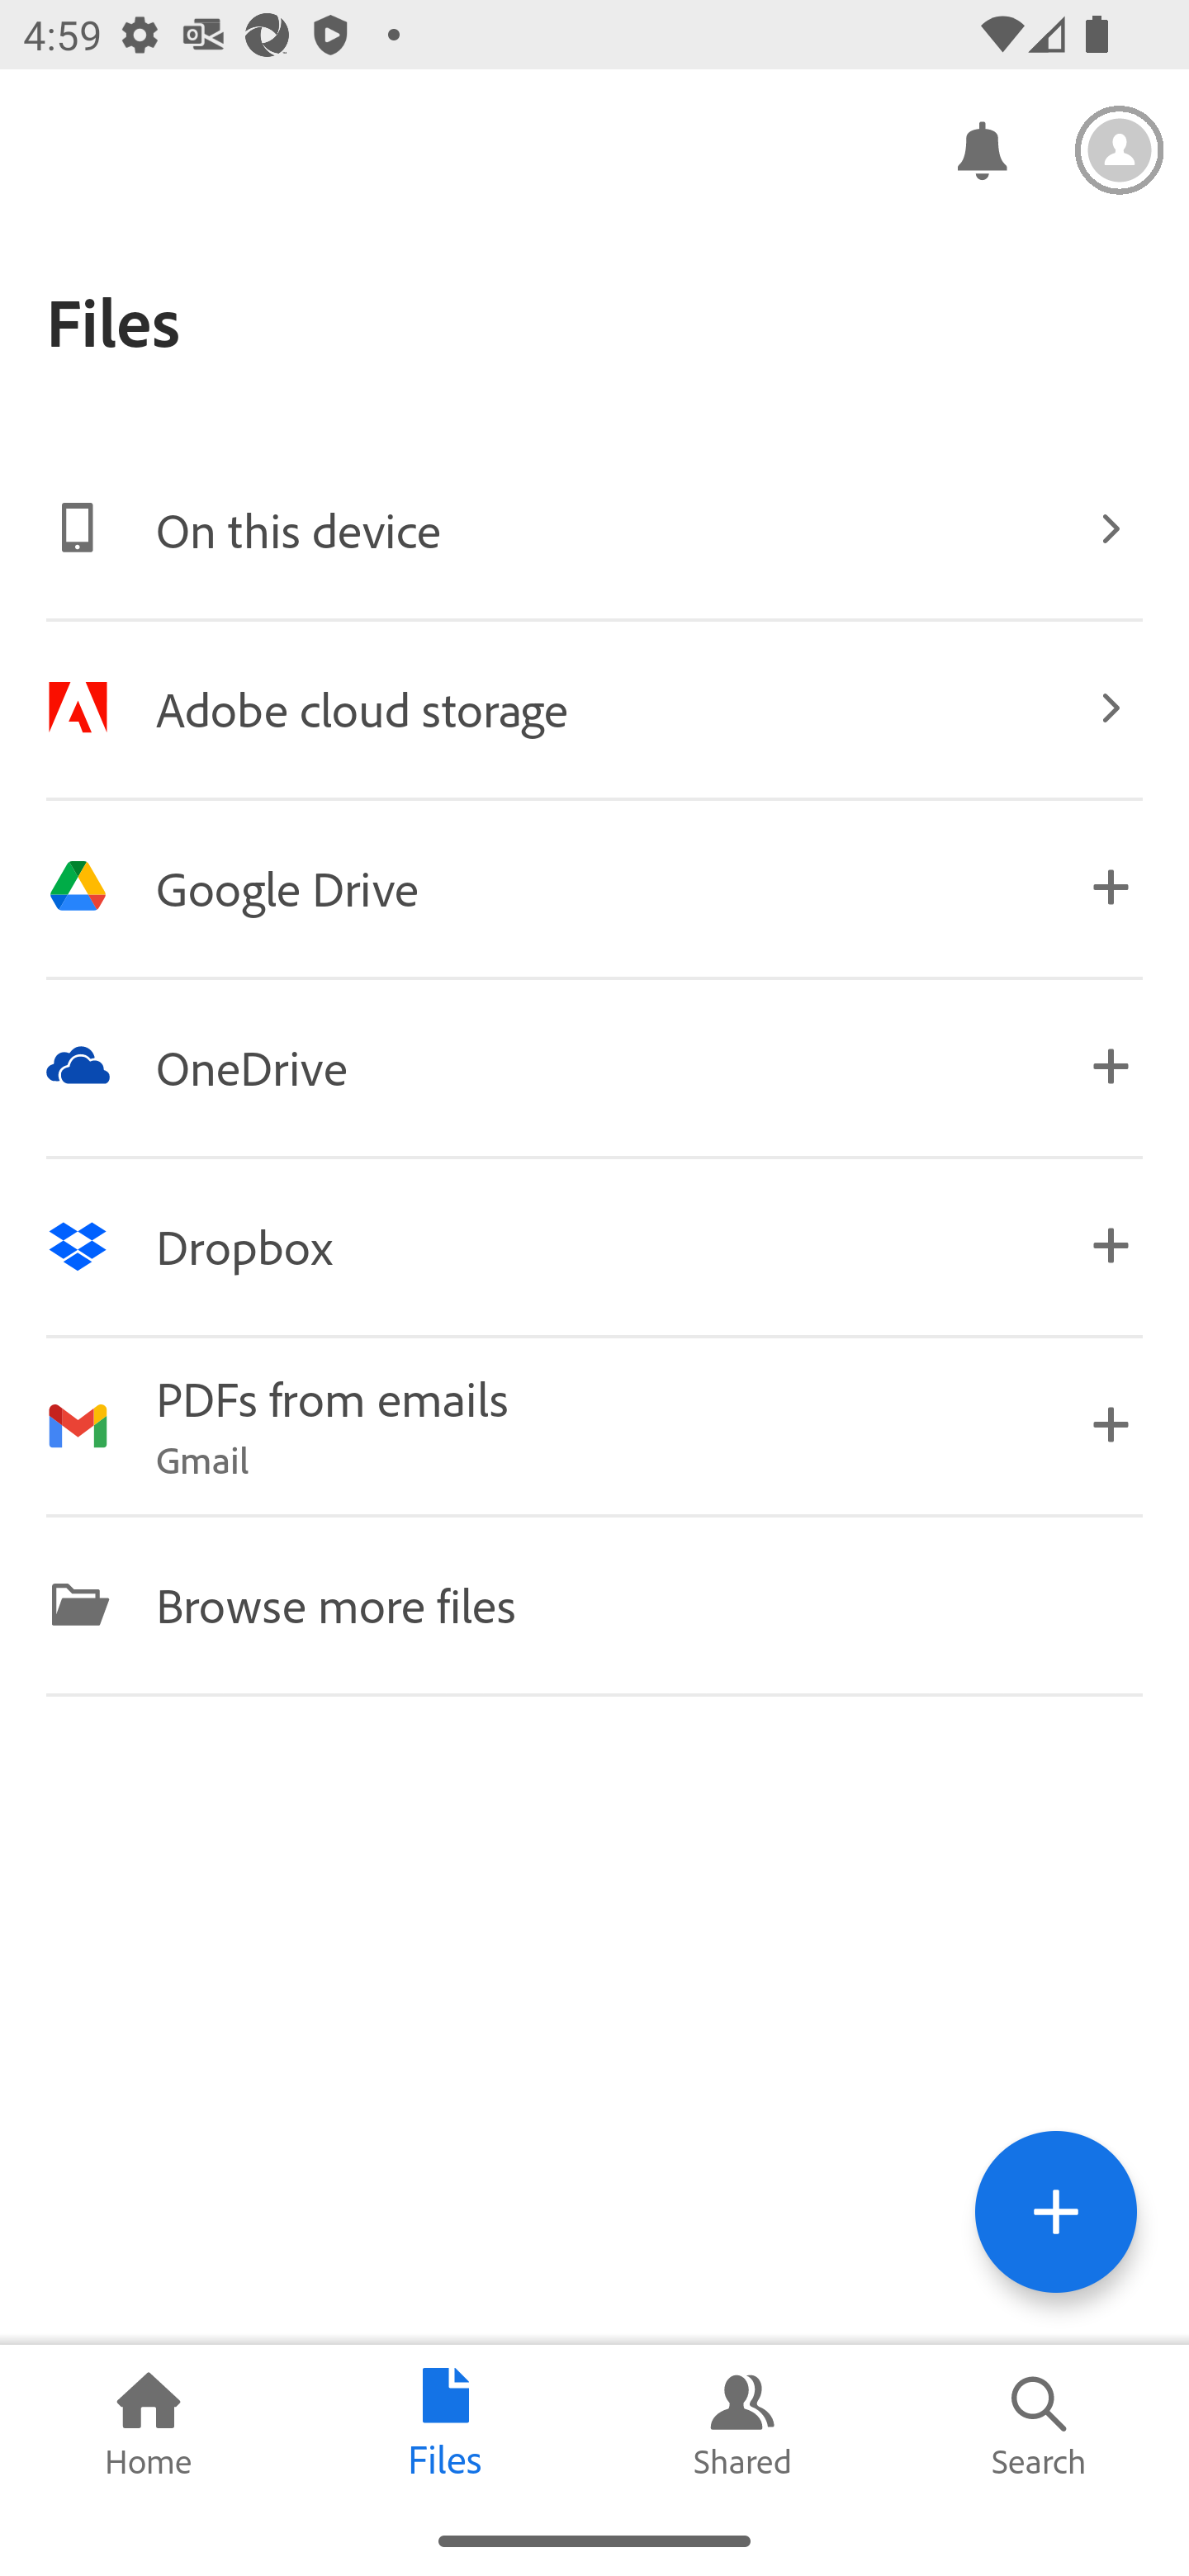 The width and height of the screenshot is (1189, 2576). Describe the element at coordinates (1120, 150) in the screenshot. I see `Settings` at that location.